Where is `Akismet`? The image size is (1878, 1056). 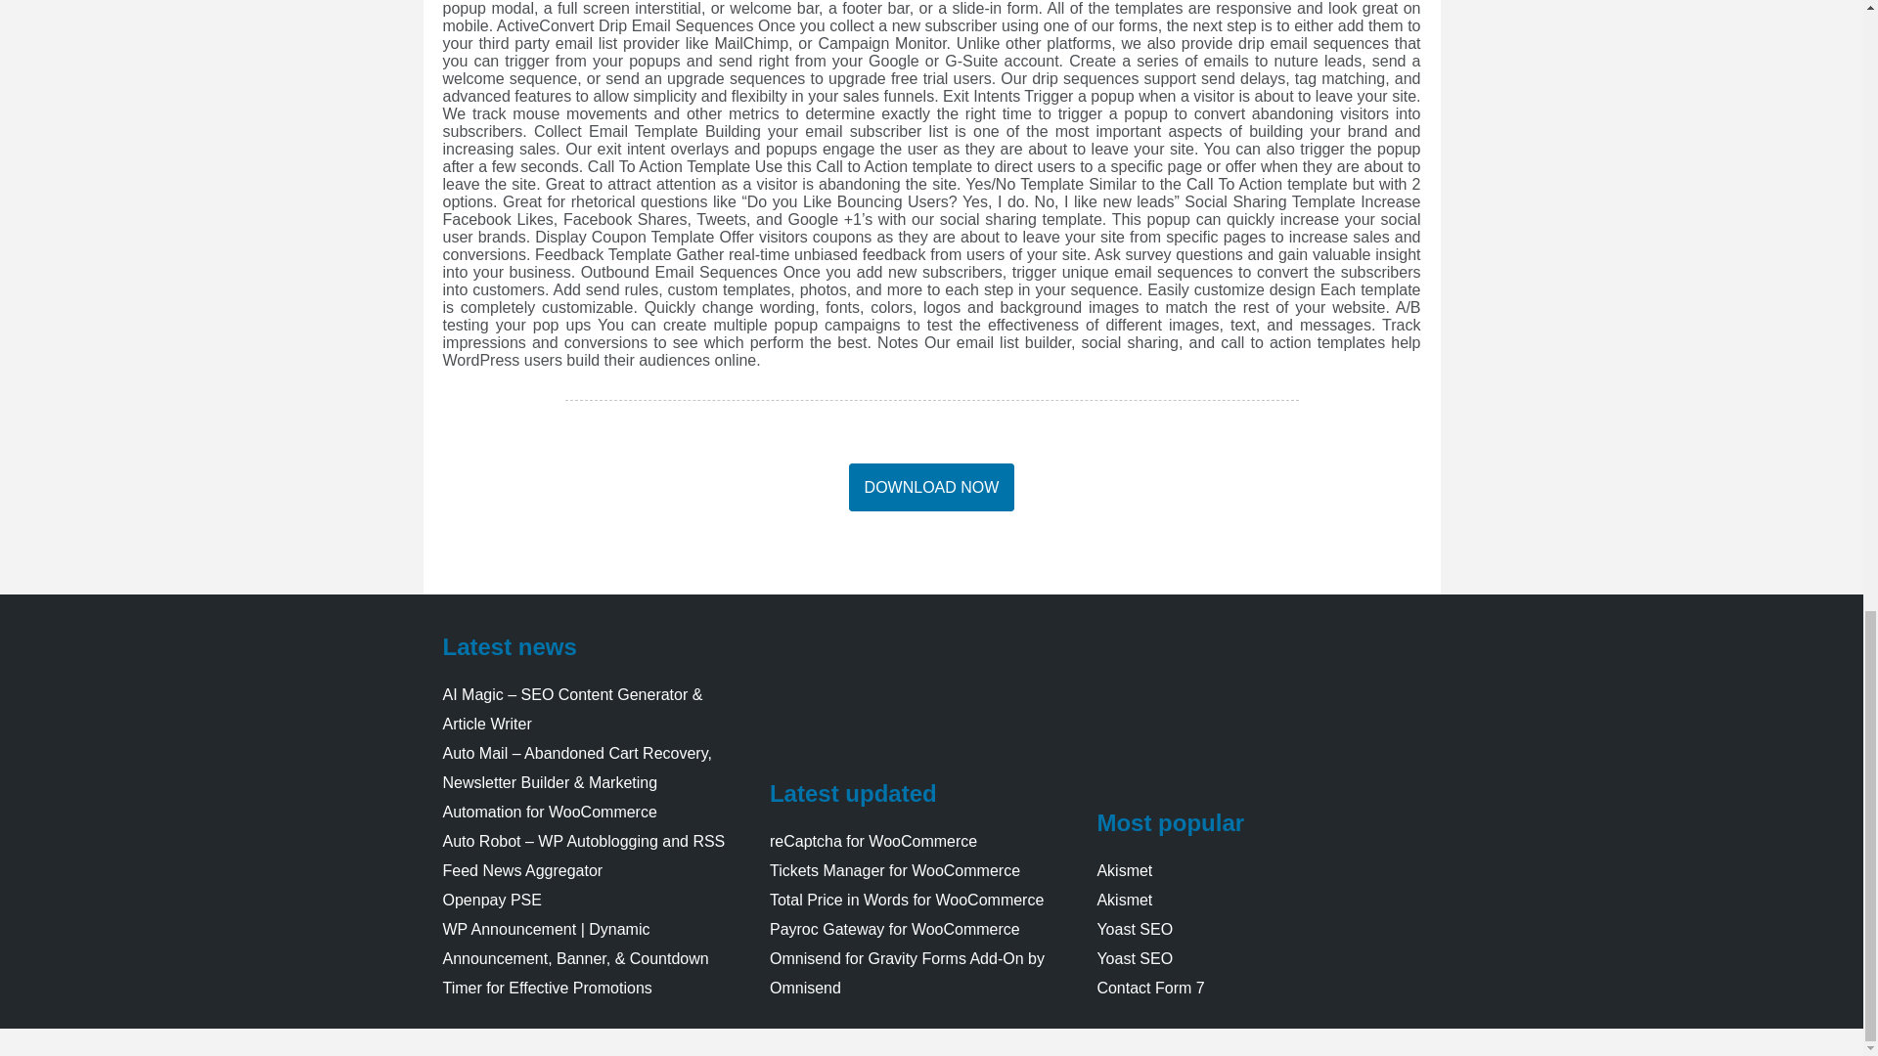
Akismet is located at coordinates (1125, 870).